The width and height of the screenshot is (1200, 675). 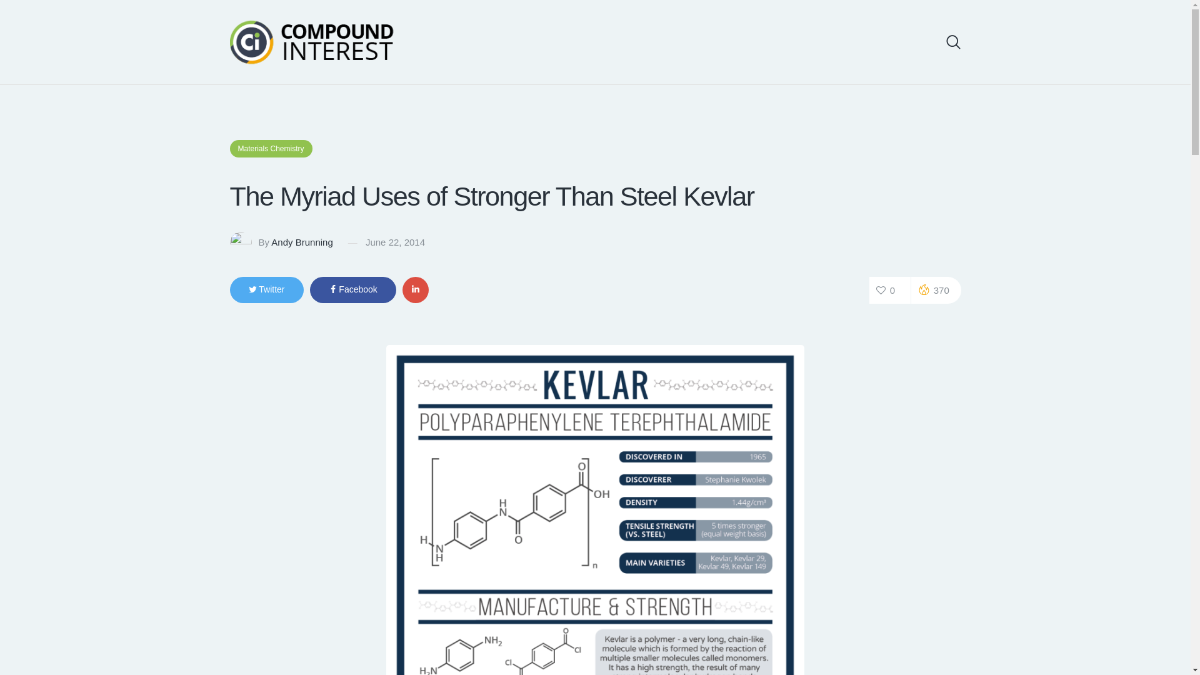 I want to click on 0, so click(x=890, y=290).